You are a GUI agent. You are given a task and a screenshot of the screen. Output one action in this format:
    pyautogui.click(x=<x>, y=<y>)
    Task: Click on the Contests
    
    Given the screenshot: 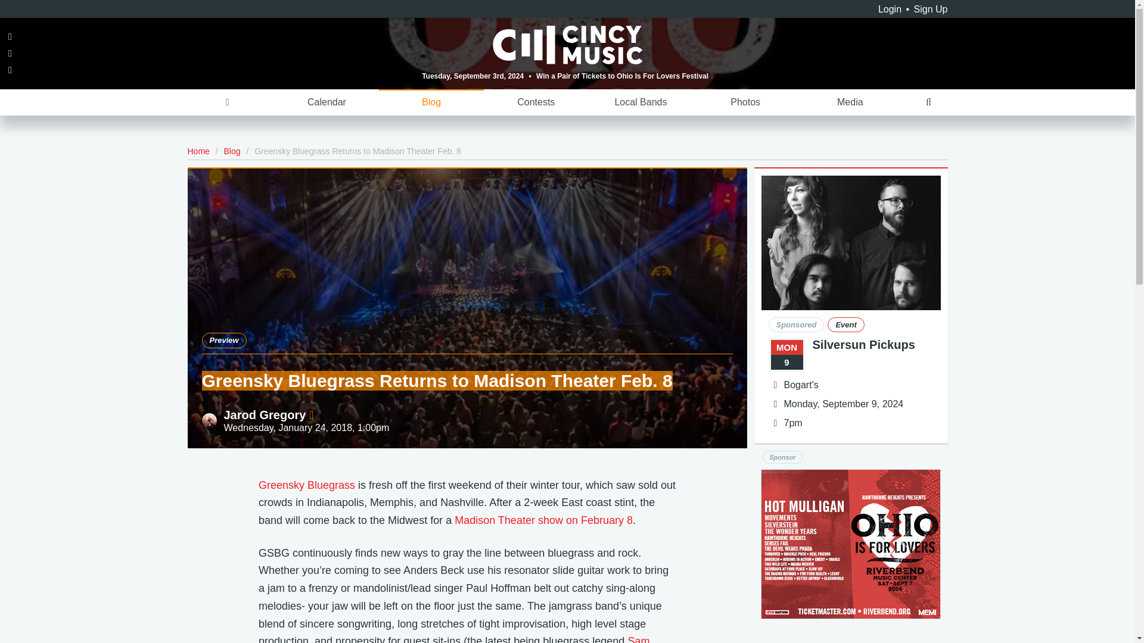 What is the action you would take?
    pyautogui.click(x=536, y=102)
    